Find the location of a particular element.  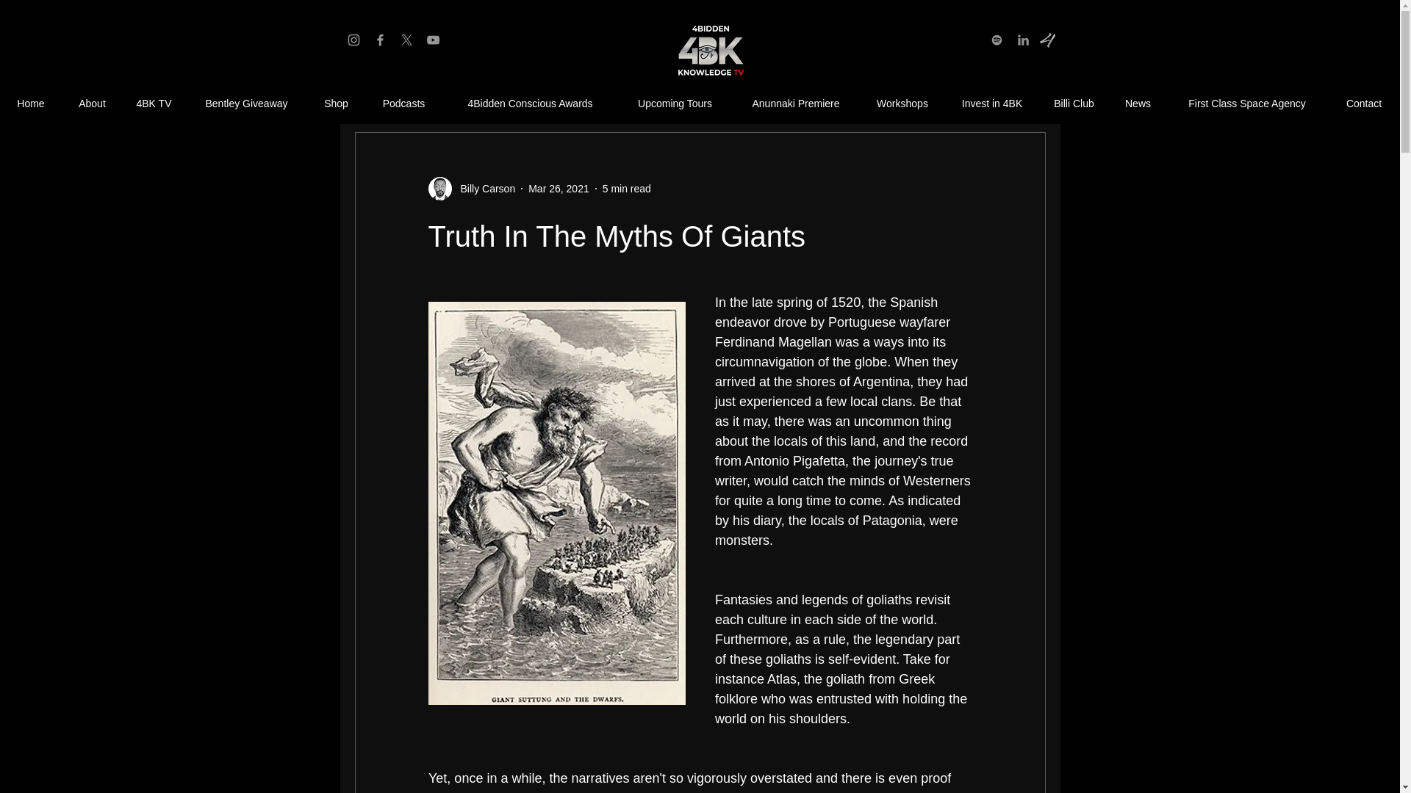

4BiddenKnowledge is located at coordinates (708, 51).